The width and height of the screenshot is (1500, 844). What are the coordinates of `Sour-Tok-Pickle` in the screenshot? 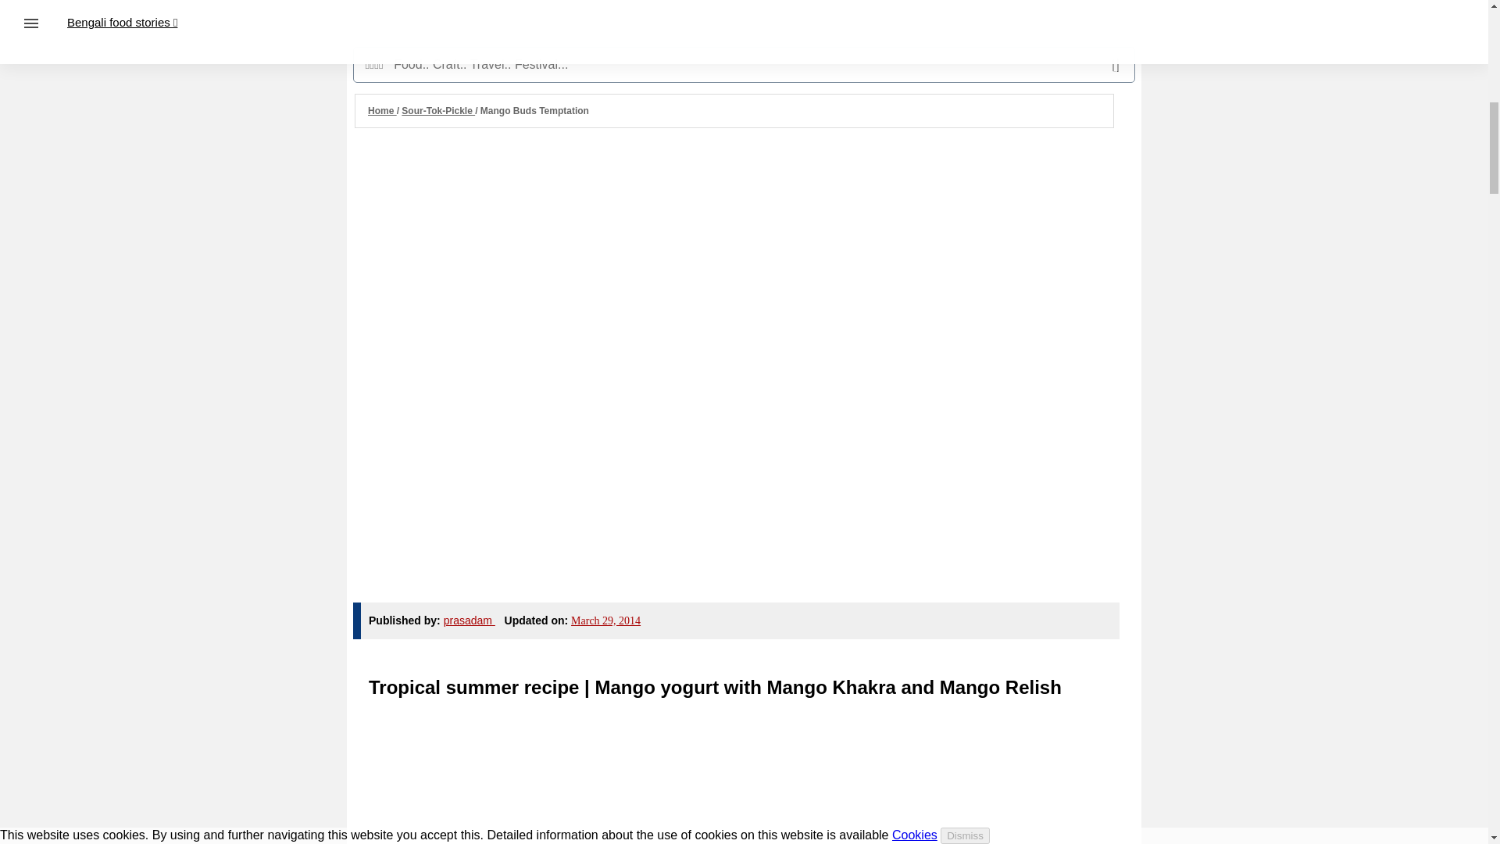 It's located at (438, 111).